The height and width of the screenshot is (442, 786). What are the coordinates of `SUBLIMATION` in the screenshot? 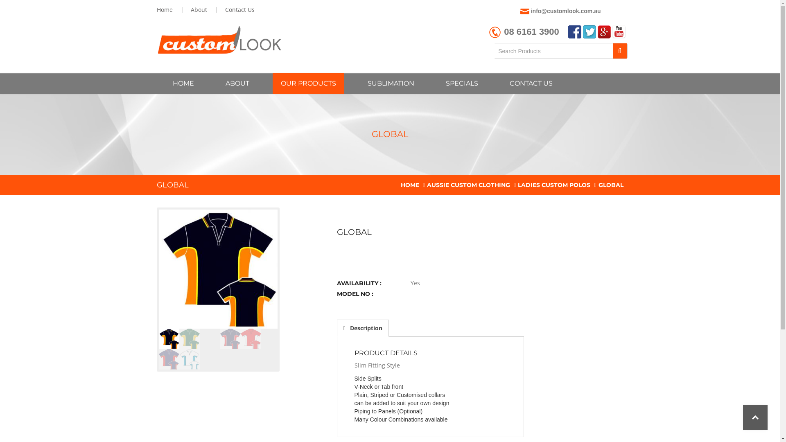 It's located at (391, 83).